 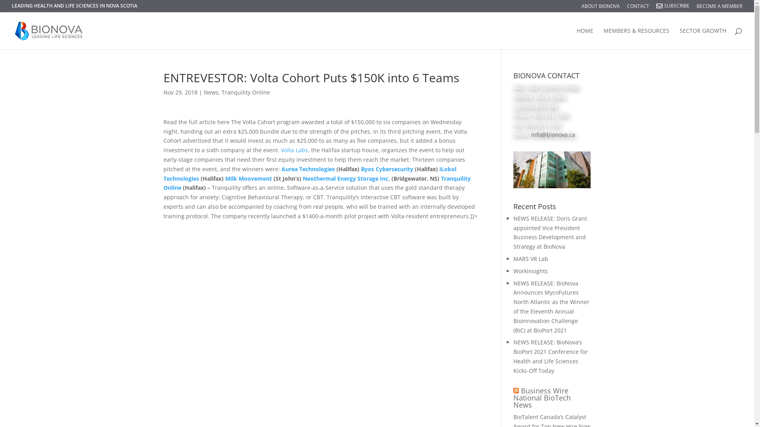 I want to click on Tranquility Online , so click(x=317, y=183).